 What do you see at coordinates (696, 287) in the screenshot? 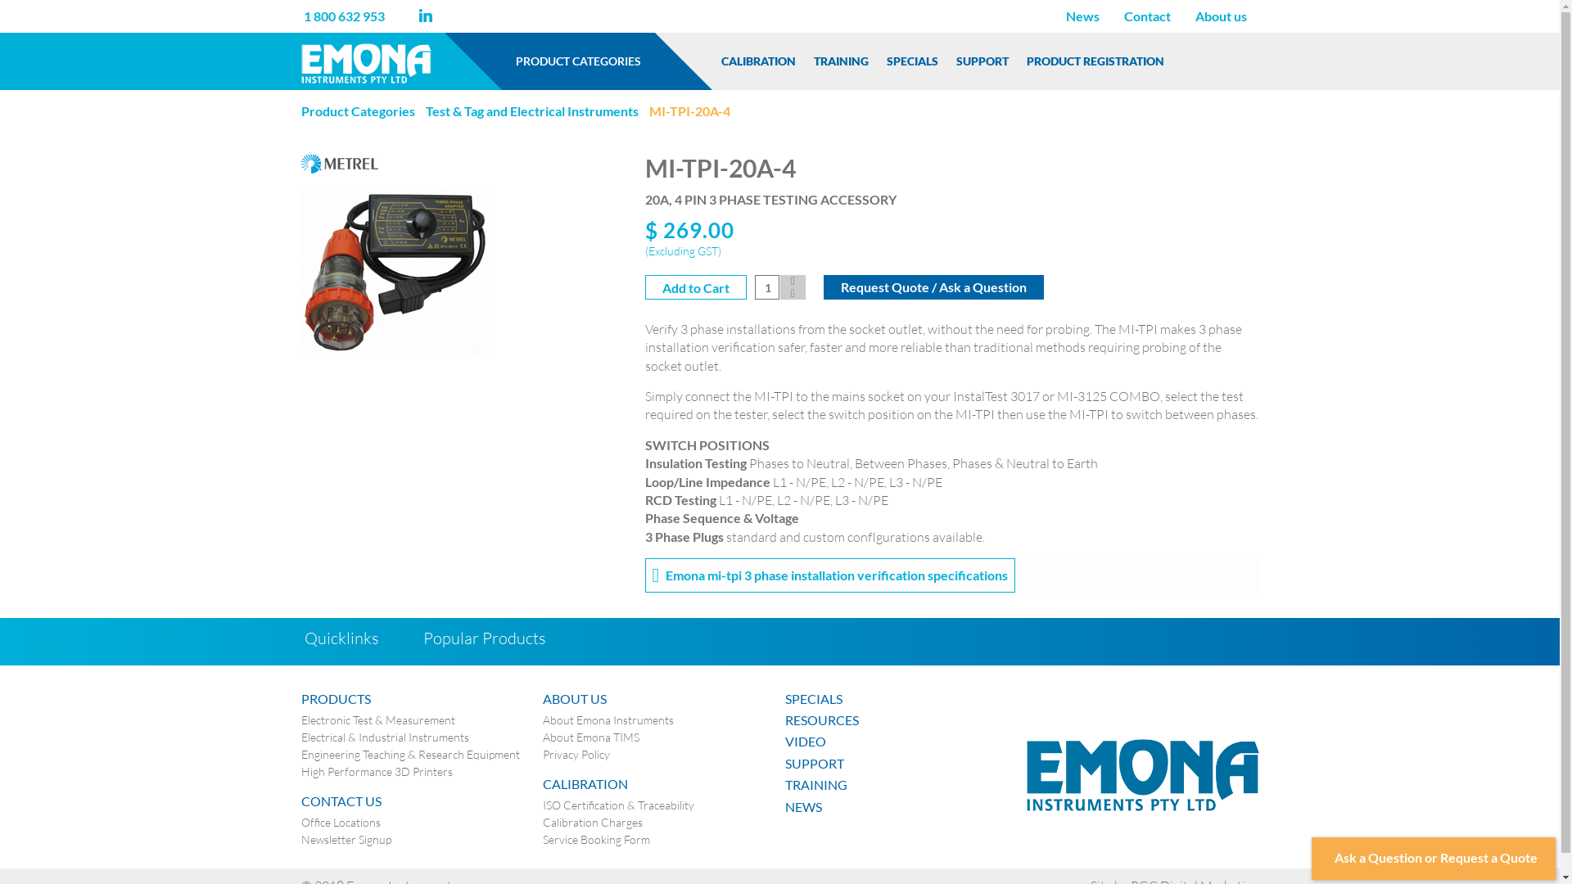
I see `Add to Cart` at bounding box center [696, 287].